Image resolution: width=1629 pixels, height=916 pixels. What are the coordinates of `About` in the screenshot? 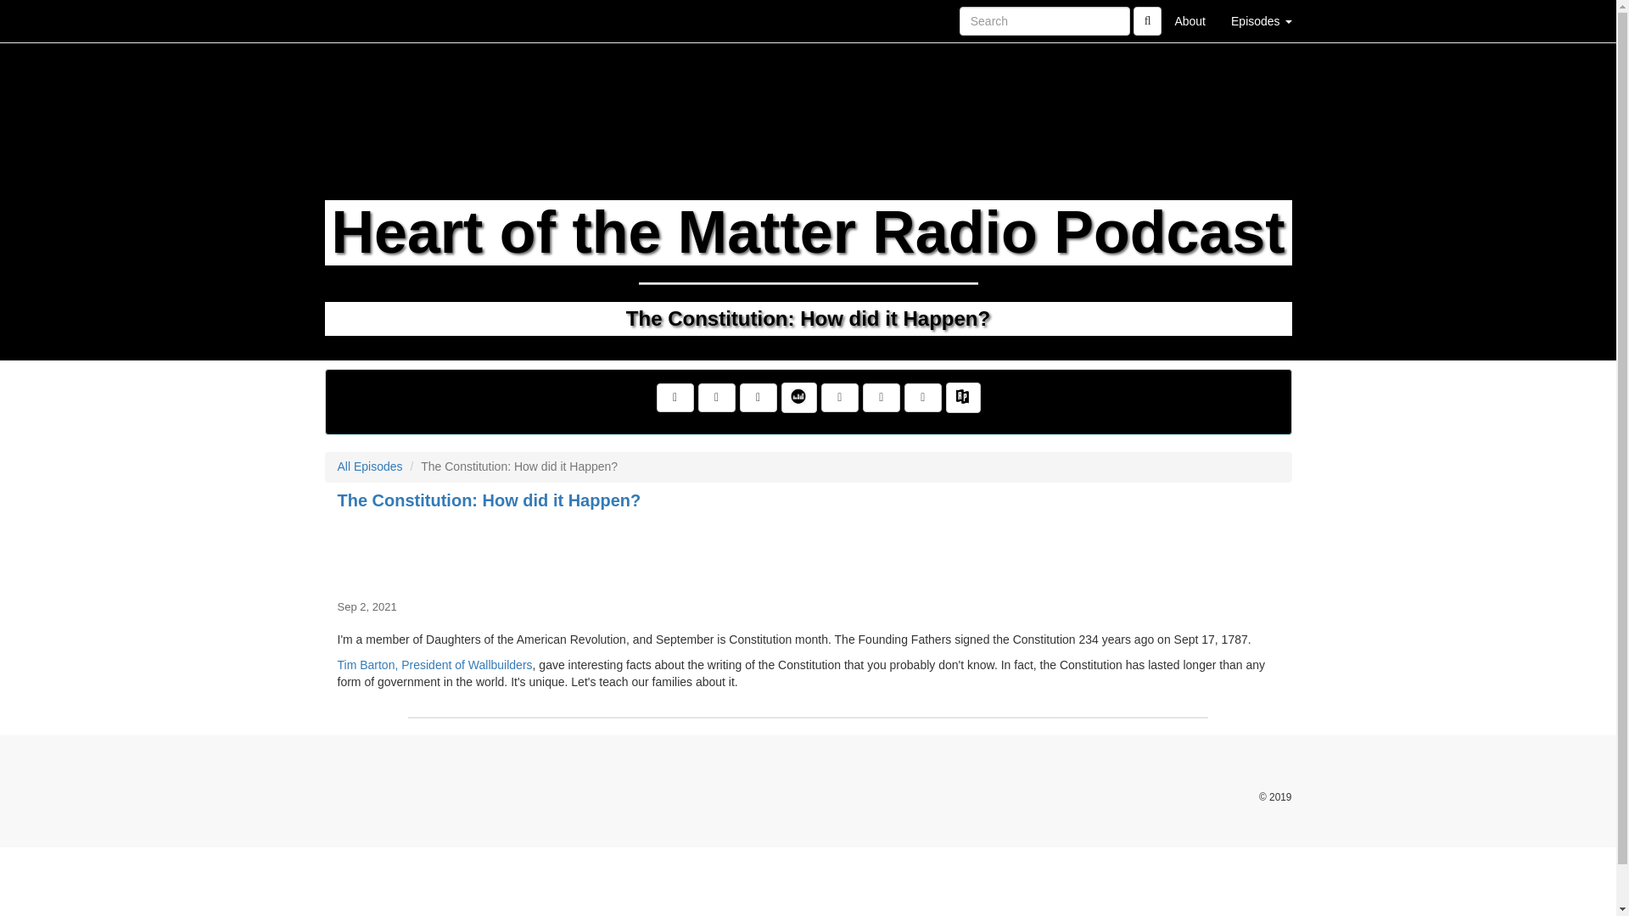 It's located at (1190, 20).